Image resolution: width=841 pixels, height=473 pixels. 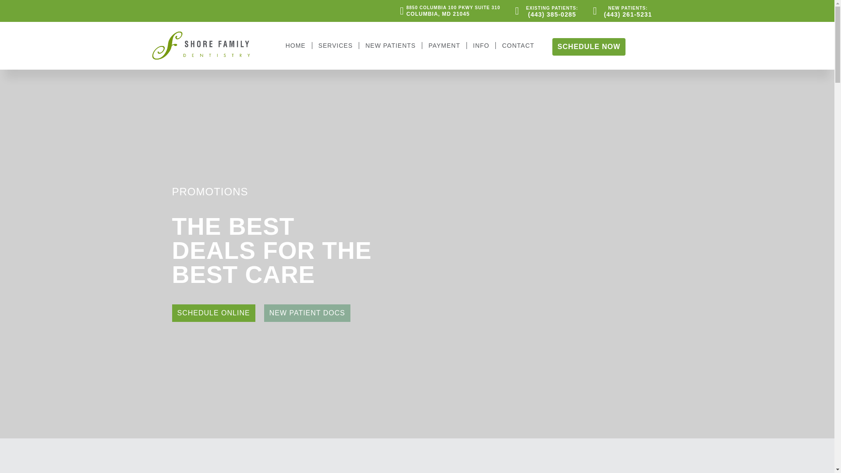 I want to click on NEW PATIENTS, so click(x=445, y=11).